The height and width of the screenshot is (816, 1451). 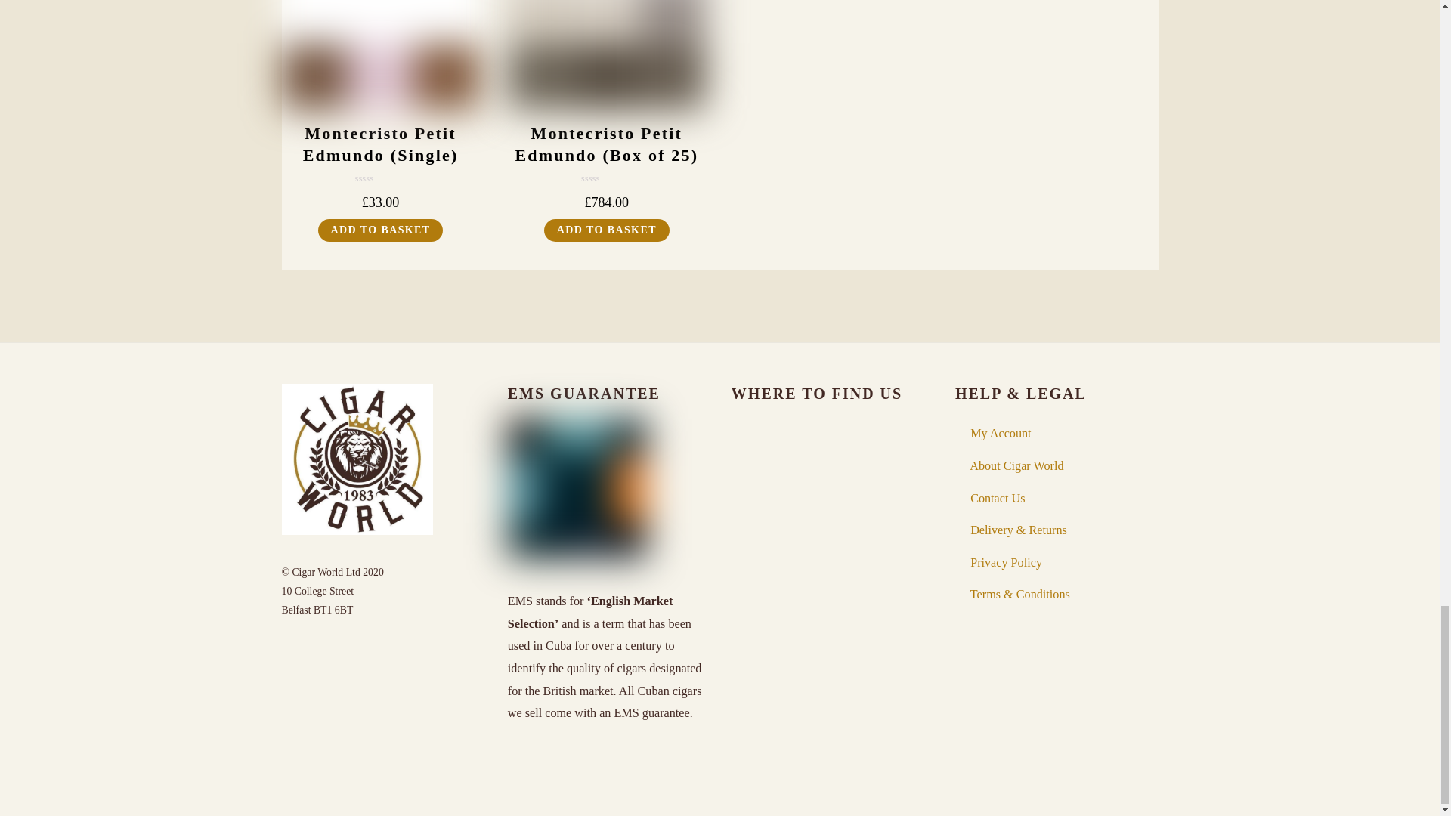 What do you see at coordinates (357, 527) in the screenshot?
I see `Cigar World Ltd` at bounding box center [357, 527].